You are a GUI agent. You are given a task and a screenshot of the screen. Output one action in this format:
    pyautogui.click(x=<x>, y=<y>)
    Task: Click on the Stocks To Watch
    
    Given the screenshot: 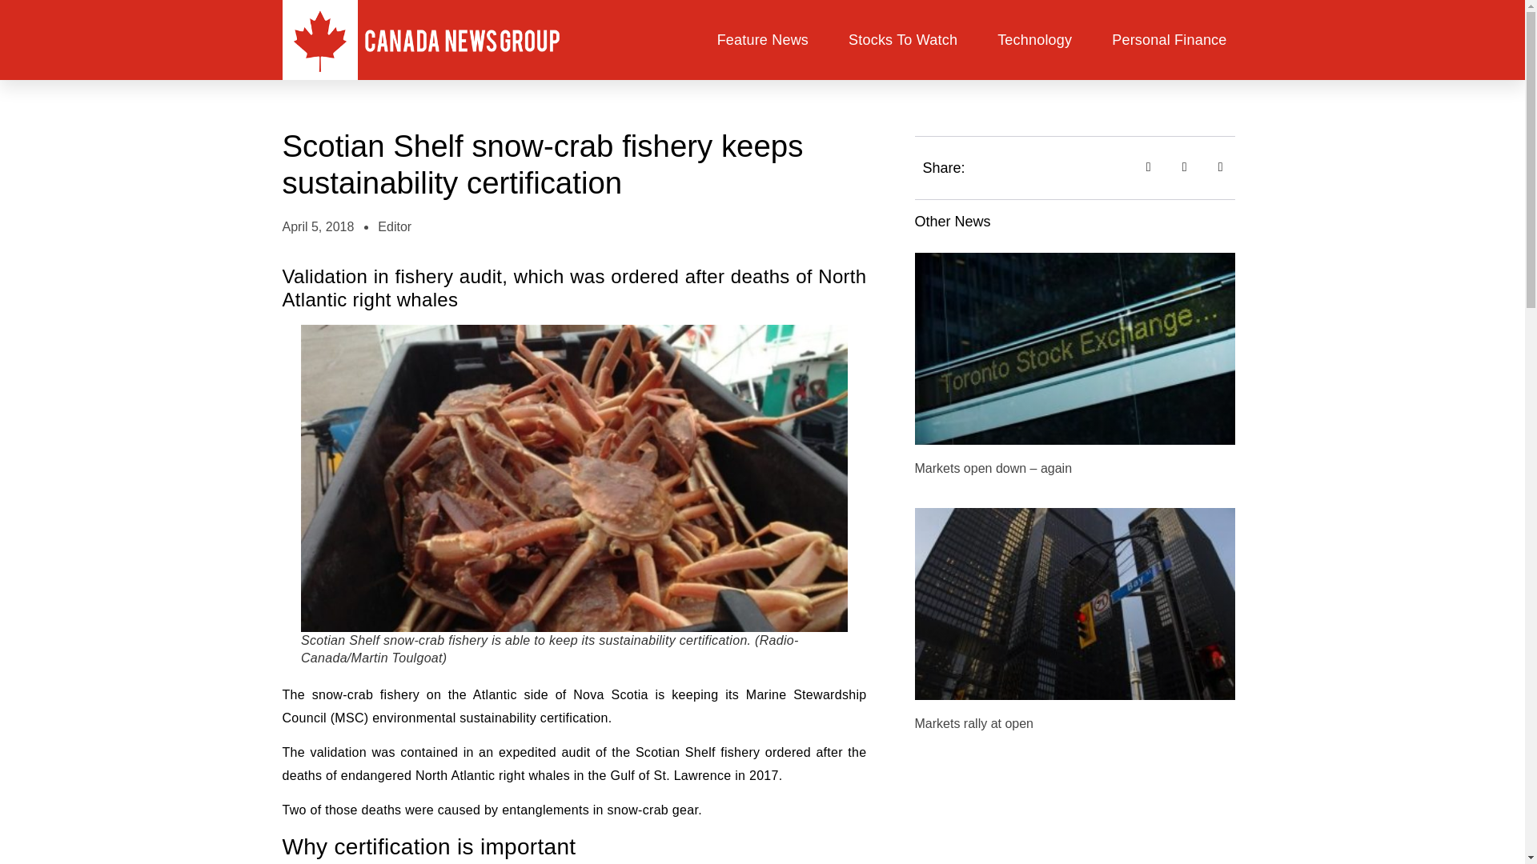 What is the action you would take?
    pyautogui.click(x=903, y=40)
    